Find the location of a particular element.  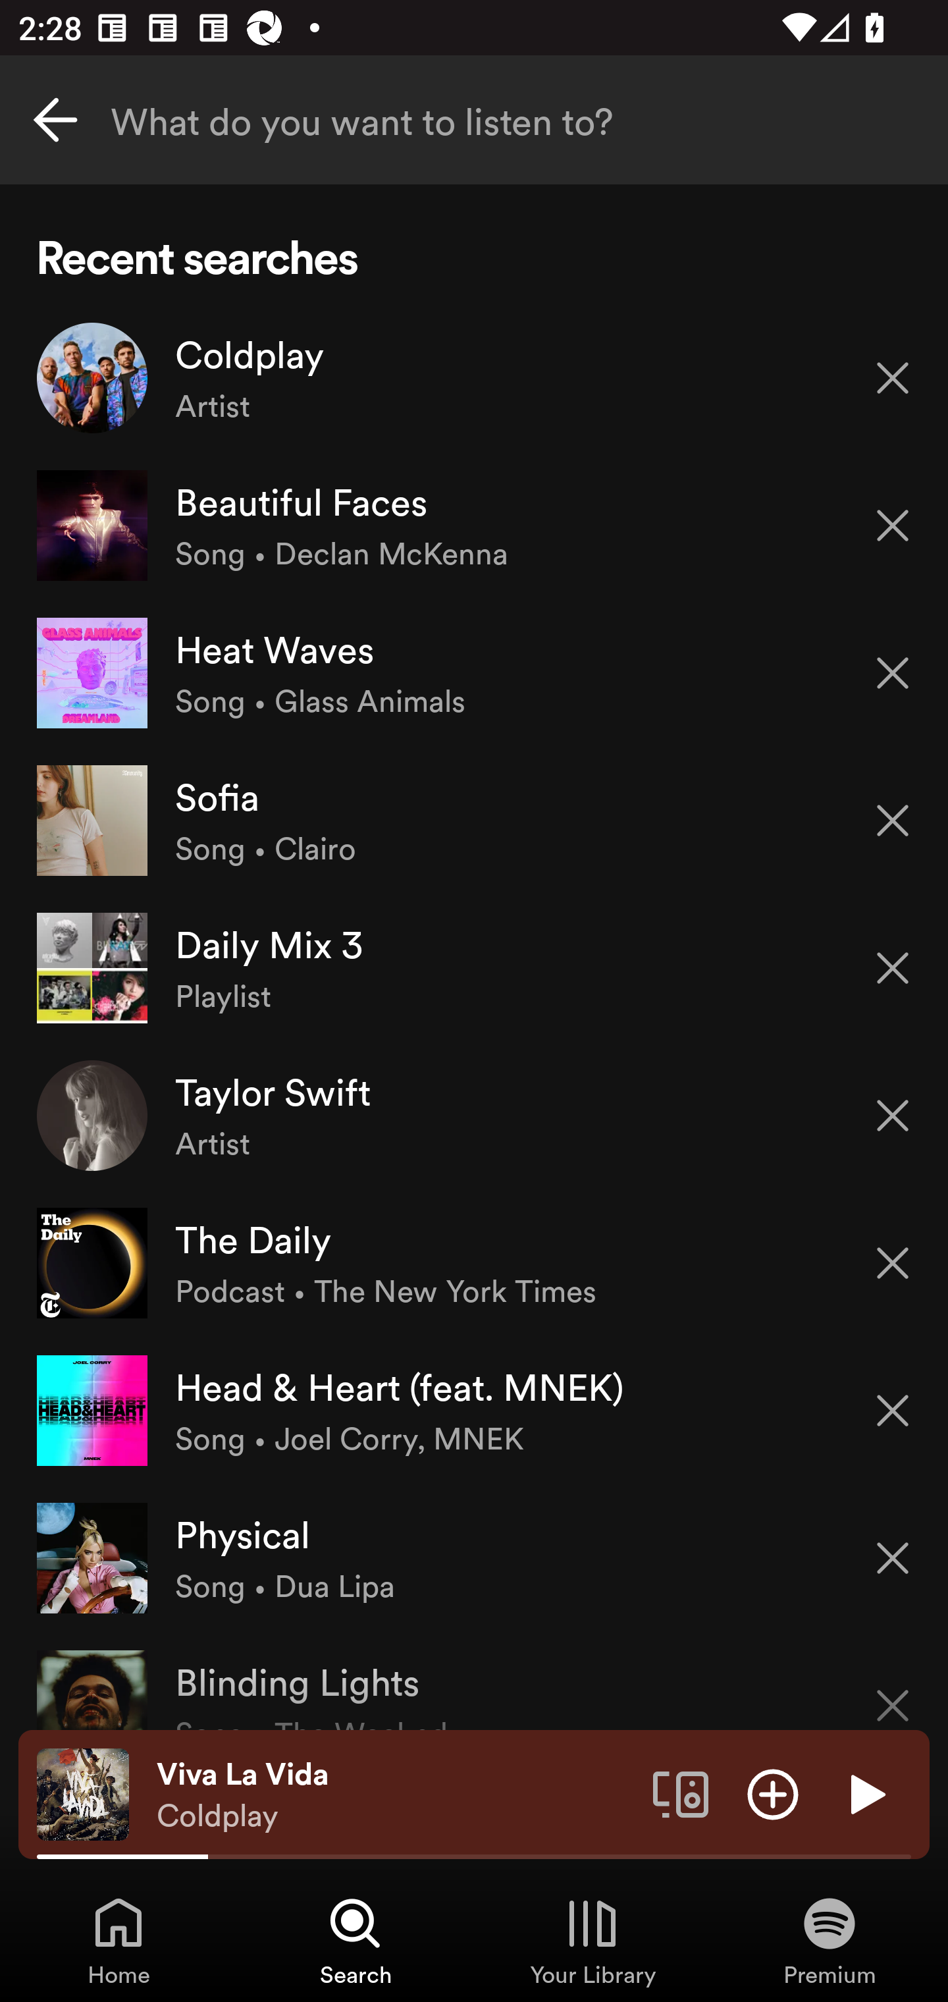

Search, Tab 2 of 4 Search Search is located at coordinates (355, 1940).